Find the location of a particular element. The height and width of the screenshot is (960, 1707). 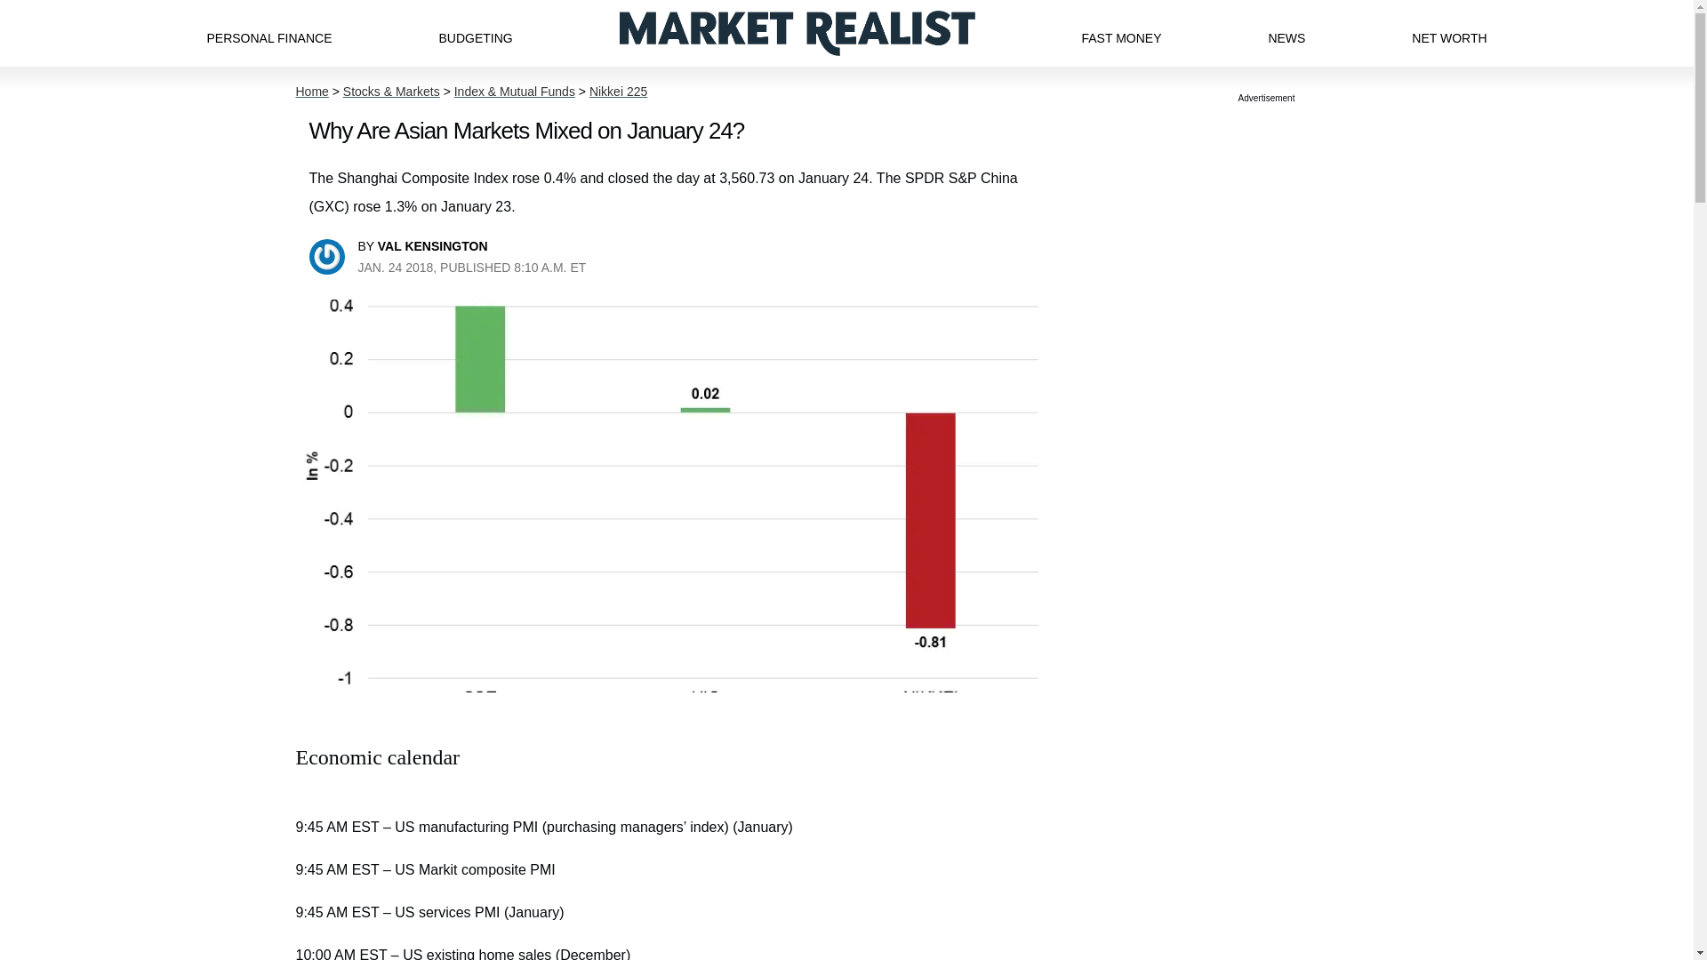

FAST MONEY is located at coordinates (1120, 33).